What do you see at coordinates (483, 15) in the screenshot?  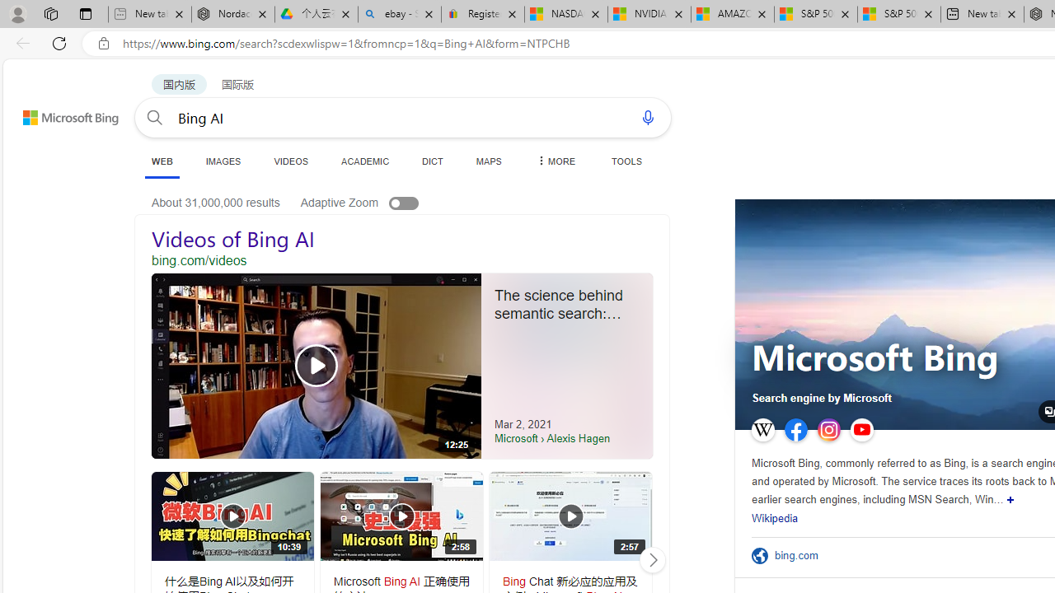 I see `Register: Create a personal eBay account` at bounding box center [483, 15].